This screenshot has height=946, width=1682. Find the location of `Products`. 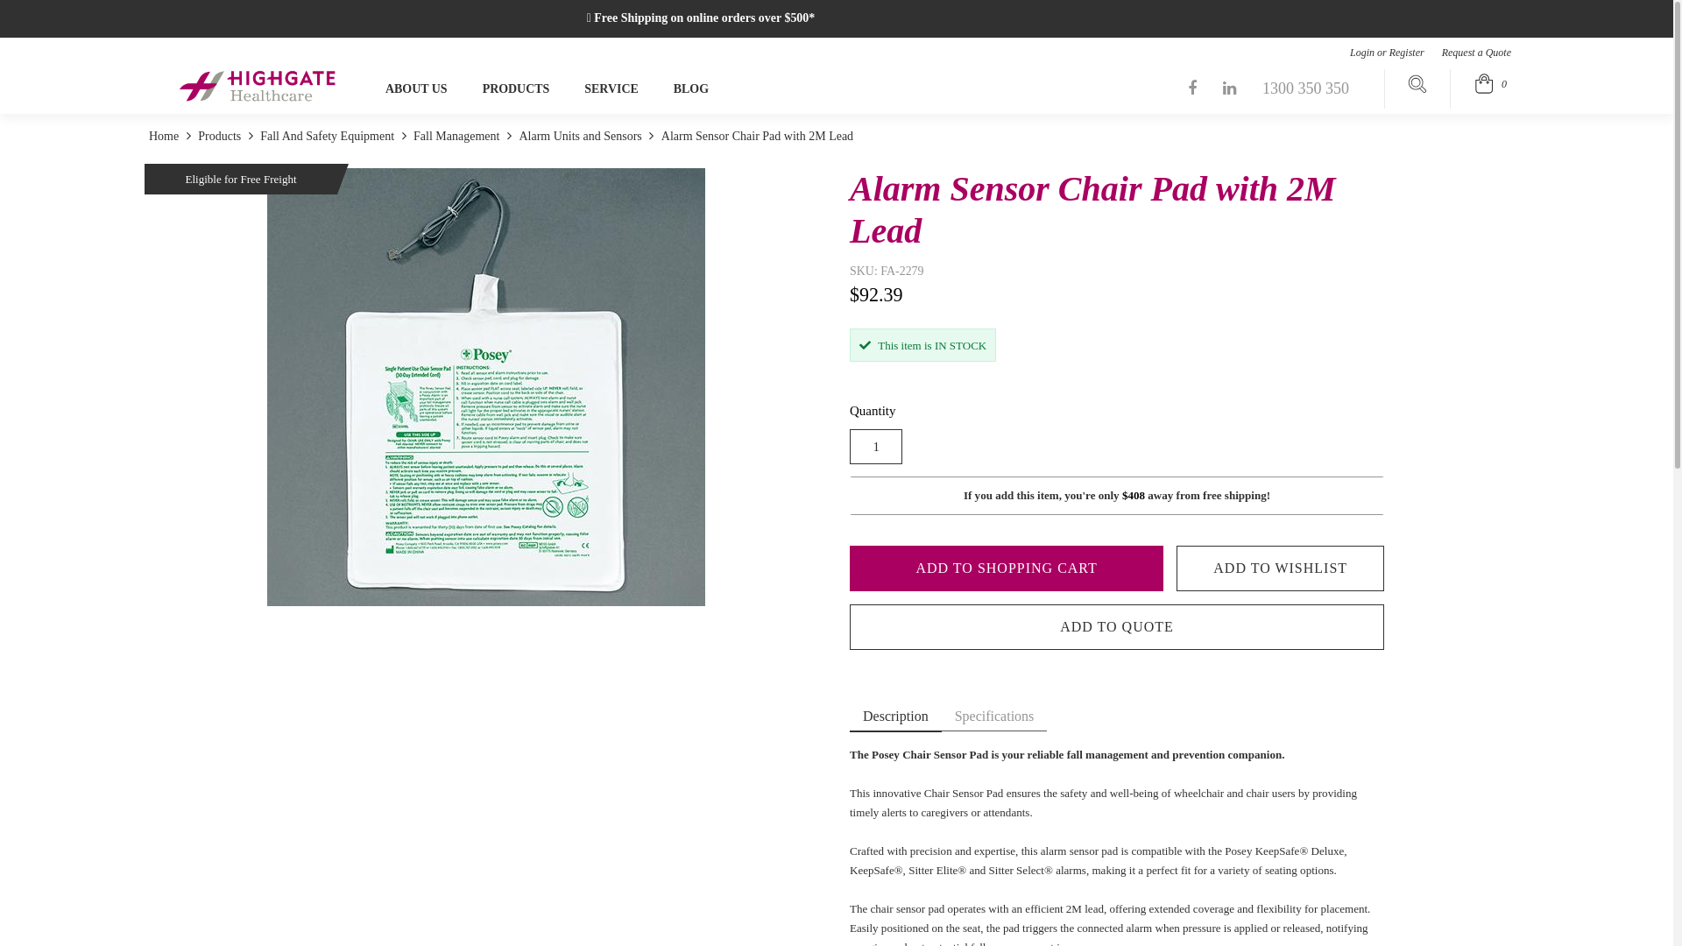

Products is located at coordinates (220, 137).